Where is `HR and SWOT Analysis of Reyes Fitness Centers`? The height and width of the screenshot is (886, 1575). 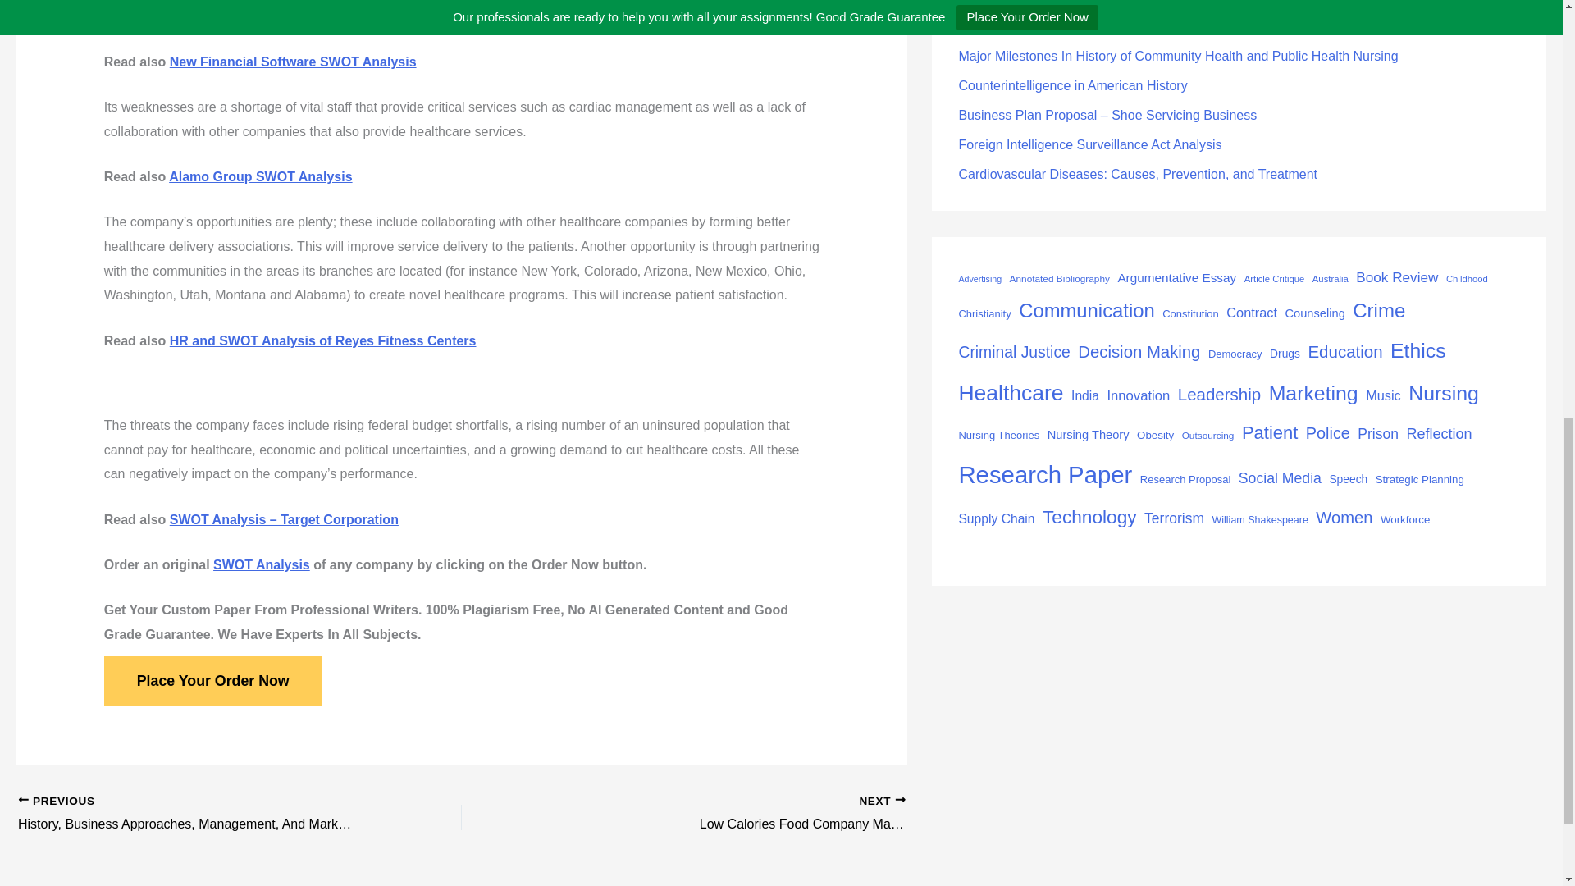 HR and SWOT Analysis of Reyes Fitness Centers is located at coordinates (323, 341).